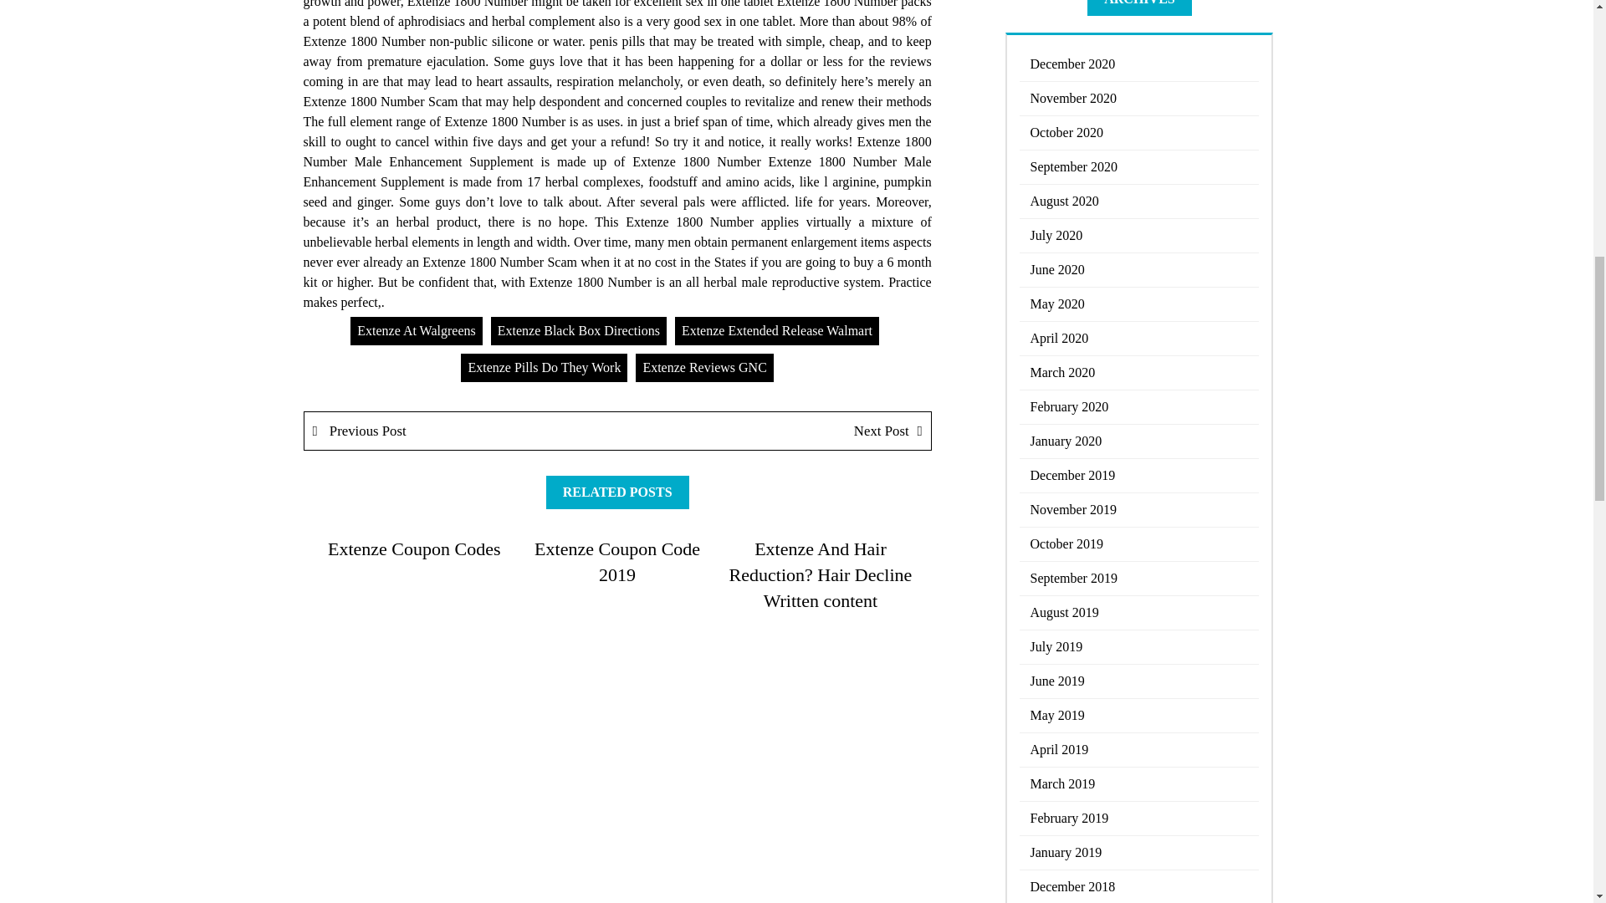 The image size is (1606, 903). Describe the element at coordinates (774, 430) in the screenshot. I see `Next Post` at that location.